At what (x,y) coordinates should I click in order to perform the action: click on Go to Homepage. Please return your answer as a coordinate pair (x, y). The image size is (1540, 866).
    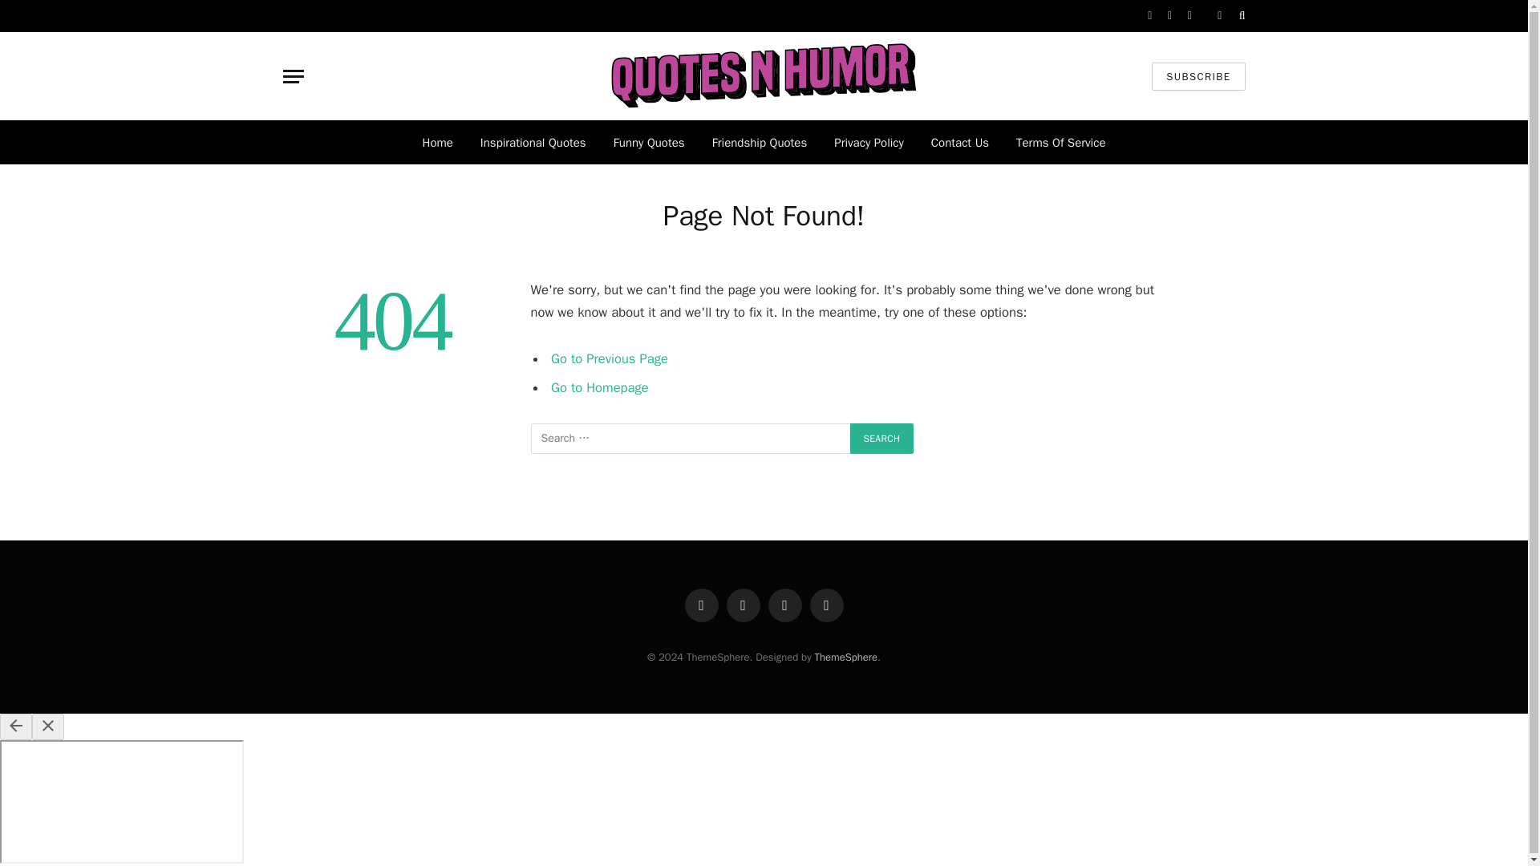
    Looking at the image, I should click on (600, 386).